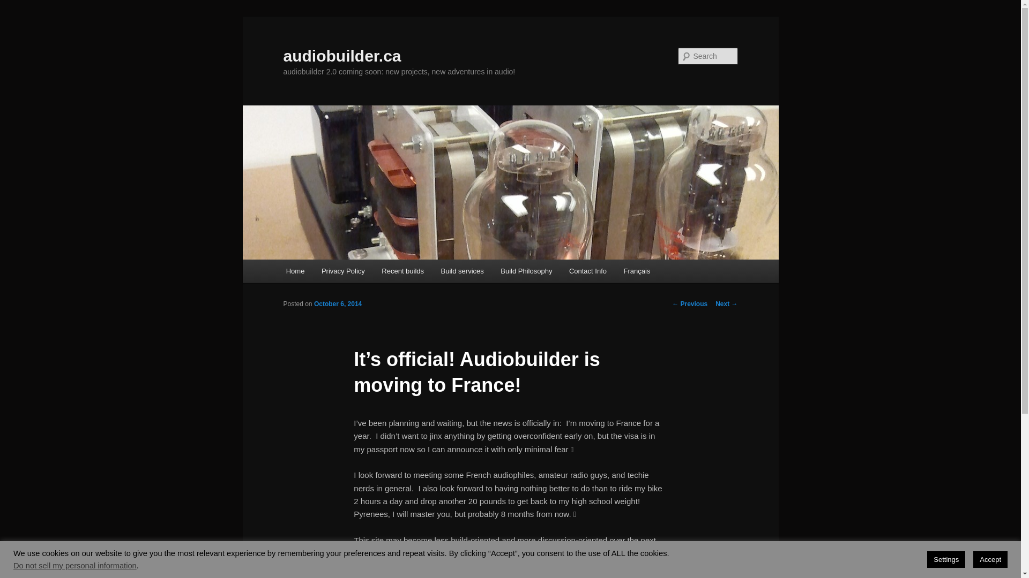  I want to click on Build services, so click(463, 271).